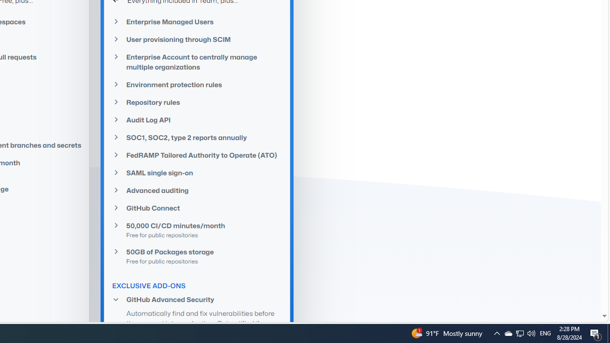  Describe the element at coordinates (197, 22) in the screenshot. I see `Enterprise Managed Users` at that location.